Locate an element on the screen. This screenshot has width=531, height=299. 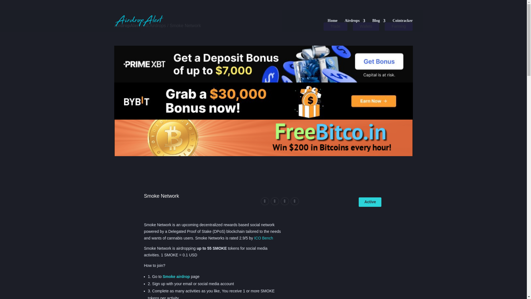
Smoke airdrop is located at coordinates (176, 276).